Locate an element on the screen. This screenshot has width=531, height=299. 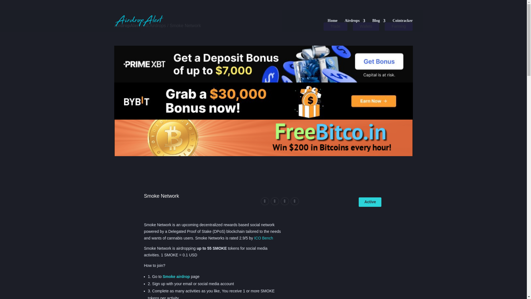
Smoke airdrop is located at coordinates (176, 276).